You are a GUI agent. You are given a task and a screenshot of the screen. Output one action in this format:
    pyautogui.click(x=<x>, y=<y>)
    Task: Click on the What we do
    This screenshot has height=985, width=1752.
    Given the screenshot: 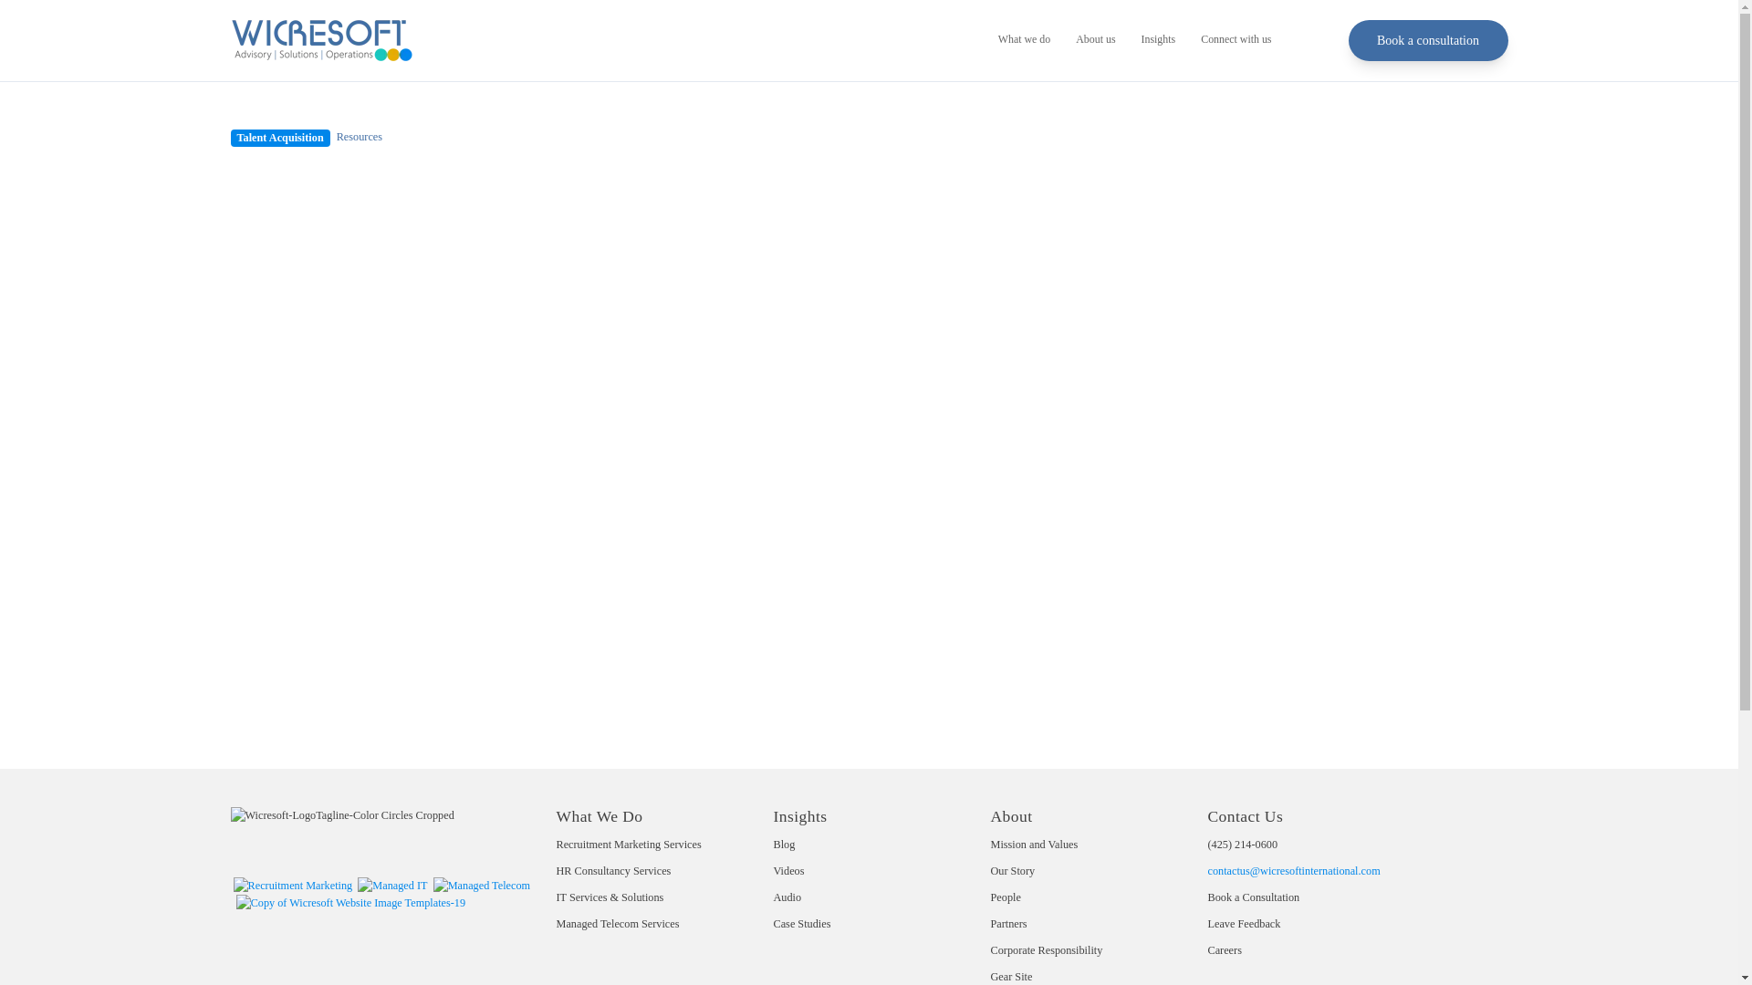 What is the action you would take?
    pyautogui.click(x=1024, y=40)
    